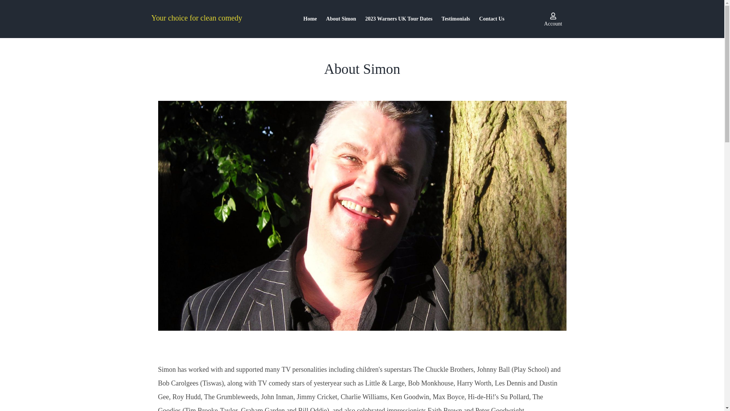 Image resolution: width=730 pixels, height=411 pixels. Describe the element at coordinates (455, 19) in the screenshot. I see `Testimonials` at that location.